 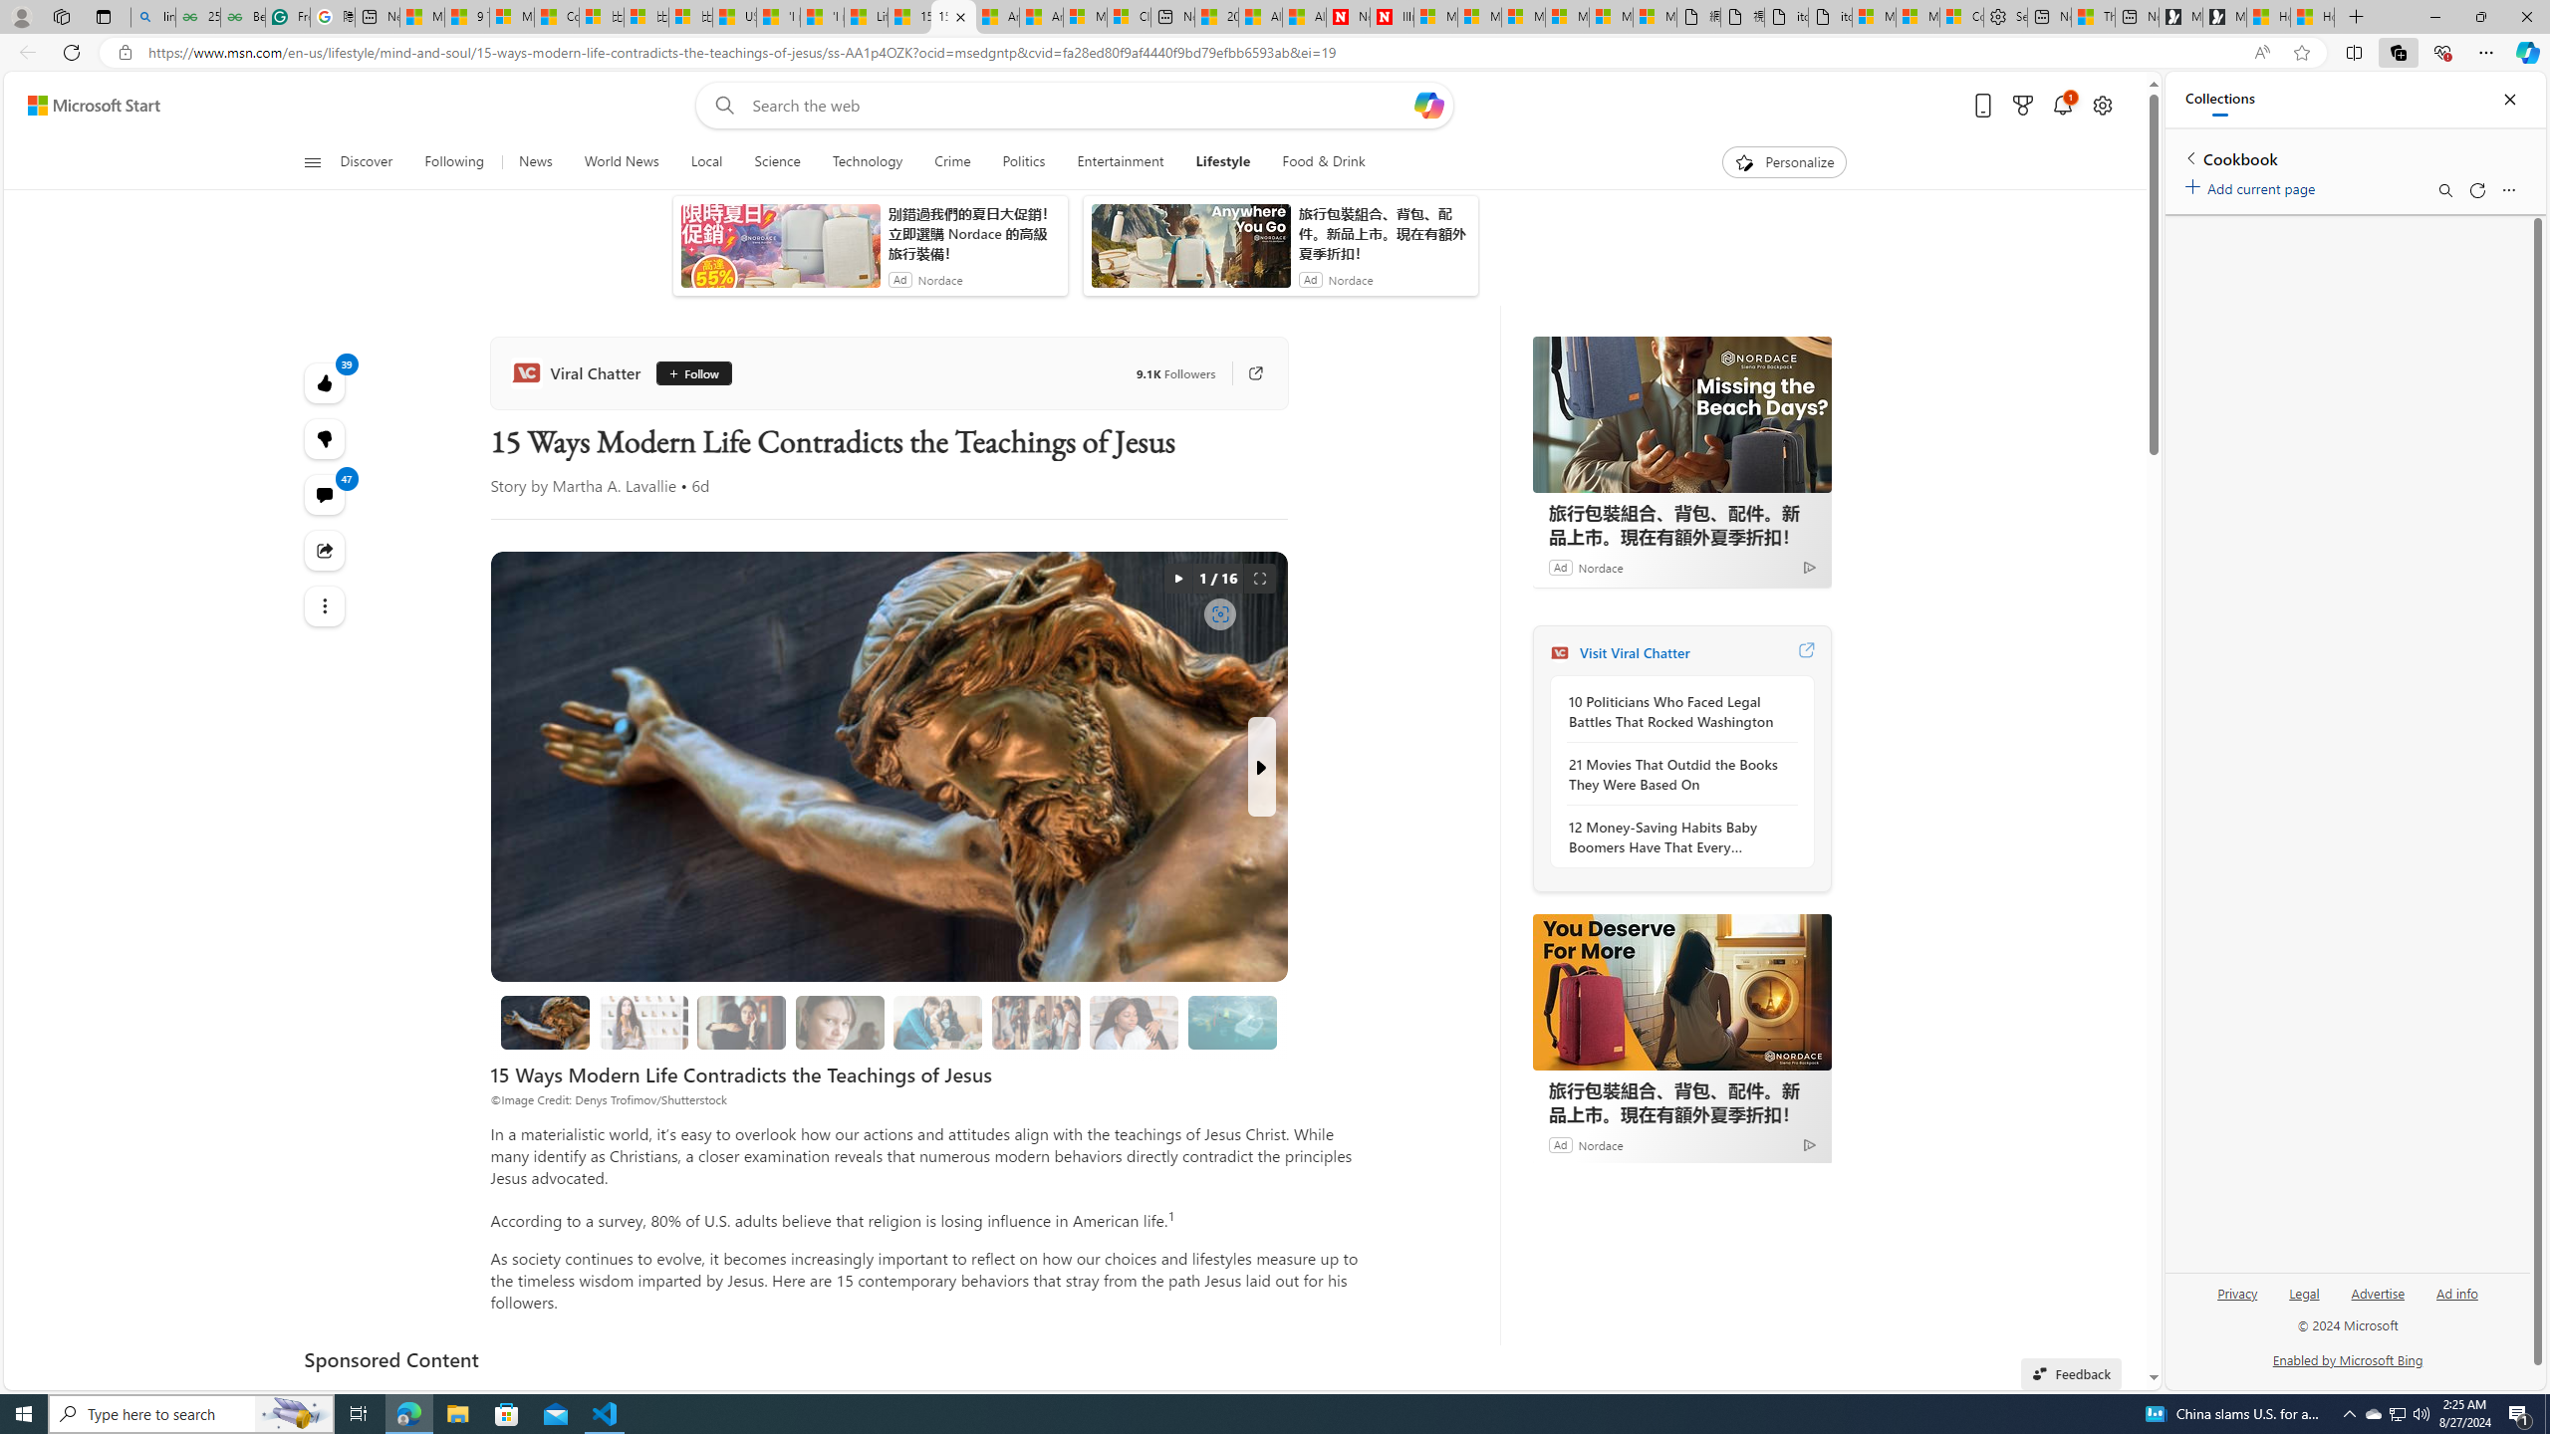 I want to click on 14. Environmental Neglect, so click(x=1232, y=1022).